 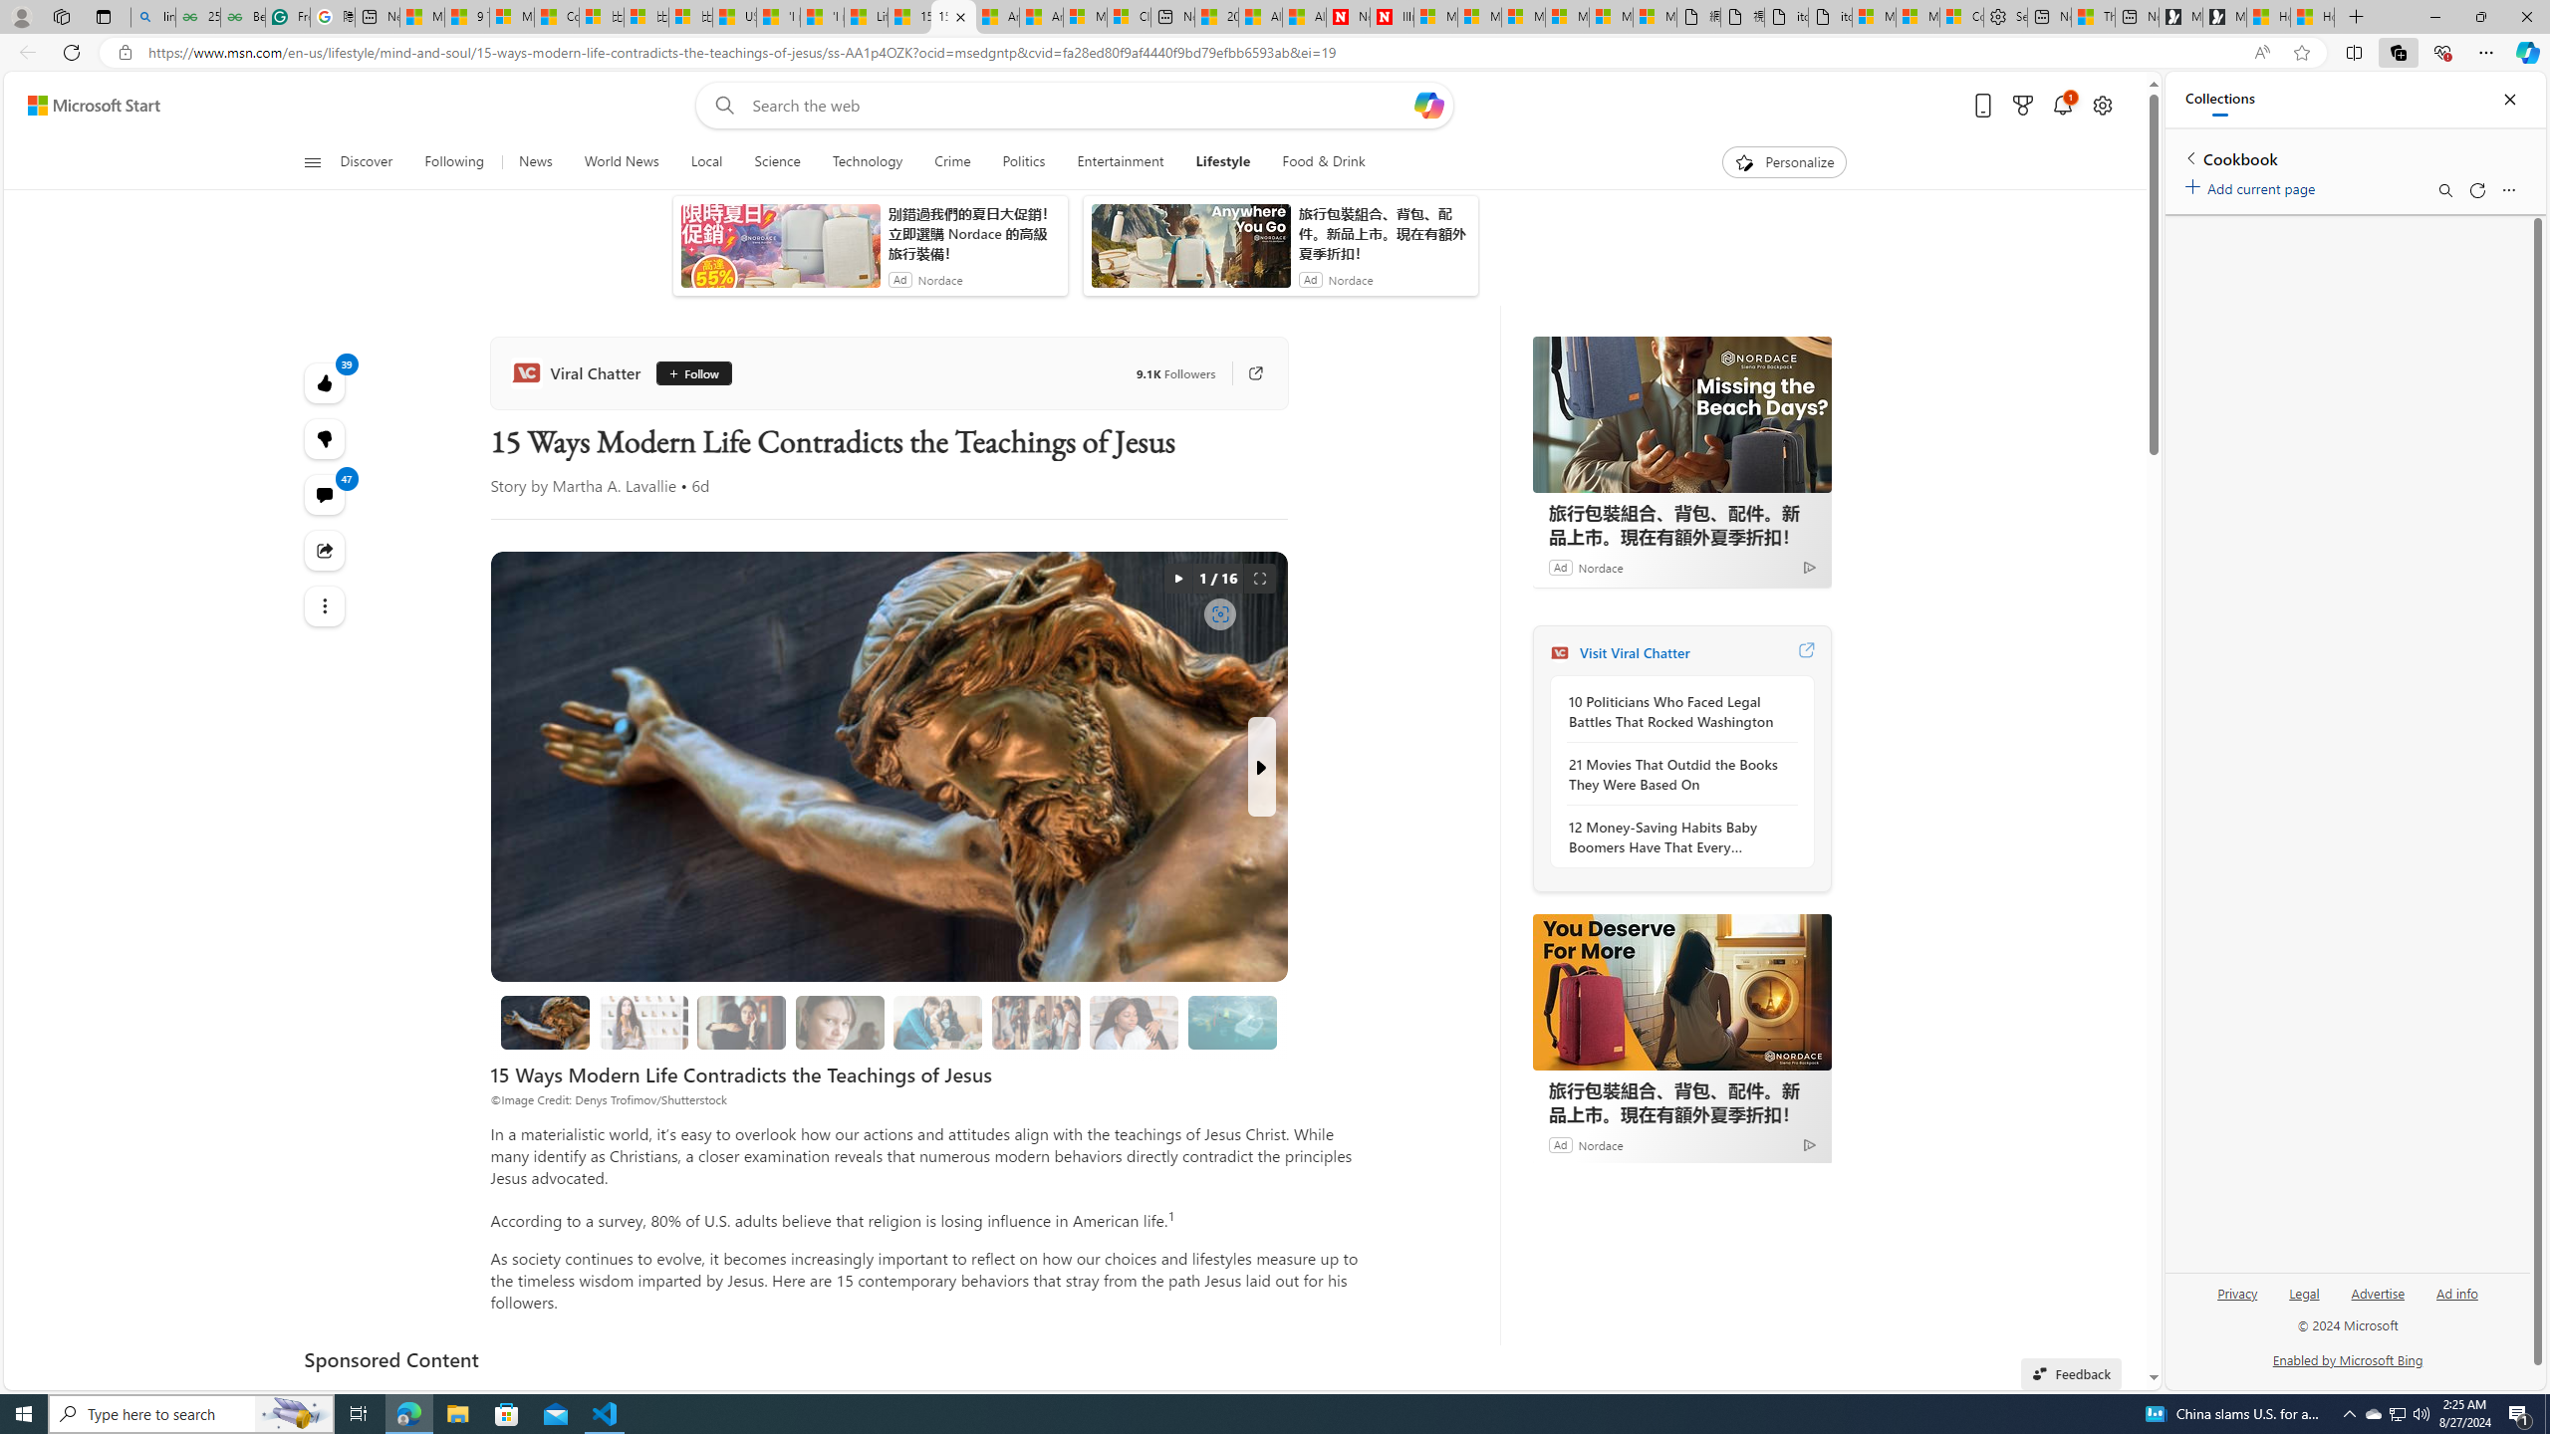 I want to click on 14. Environmental Neglect, so click(x=1232, y=1022).